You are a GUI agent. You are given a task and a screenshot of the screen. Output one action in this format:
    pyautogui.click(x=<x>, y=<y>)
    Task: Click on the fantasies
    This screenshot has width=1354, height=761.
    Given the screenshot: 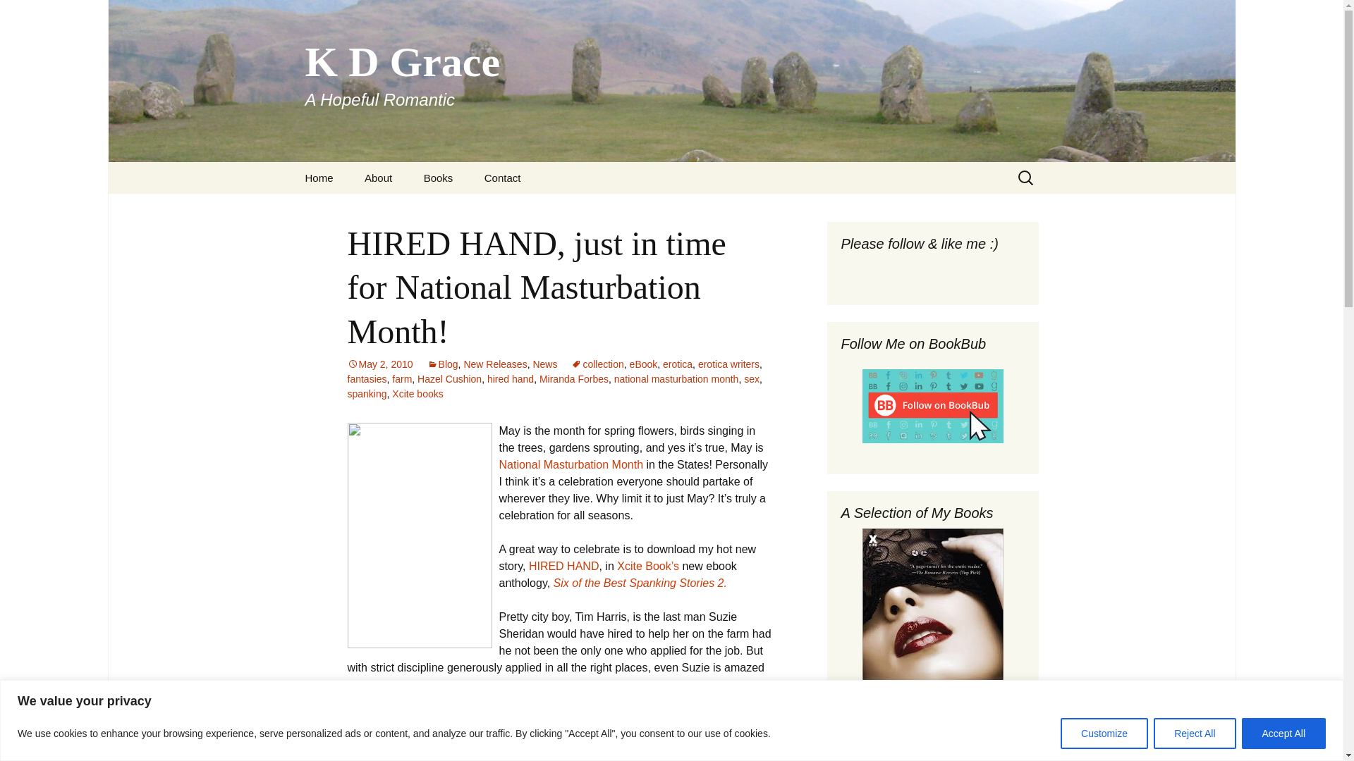 What is the action you would take?
    pyautogui.click(x=366, y=379)
    